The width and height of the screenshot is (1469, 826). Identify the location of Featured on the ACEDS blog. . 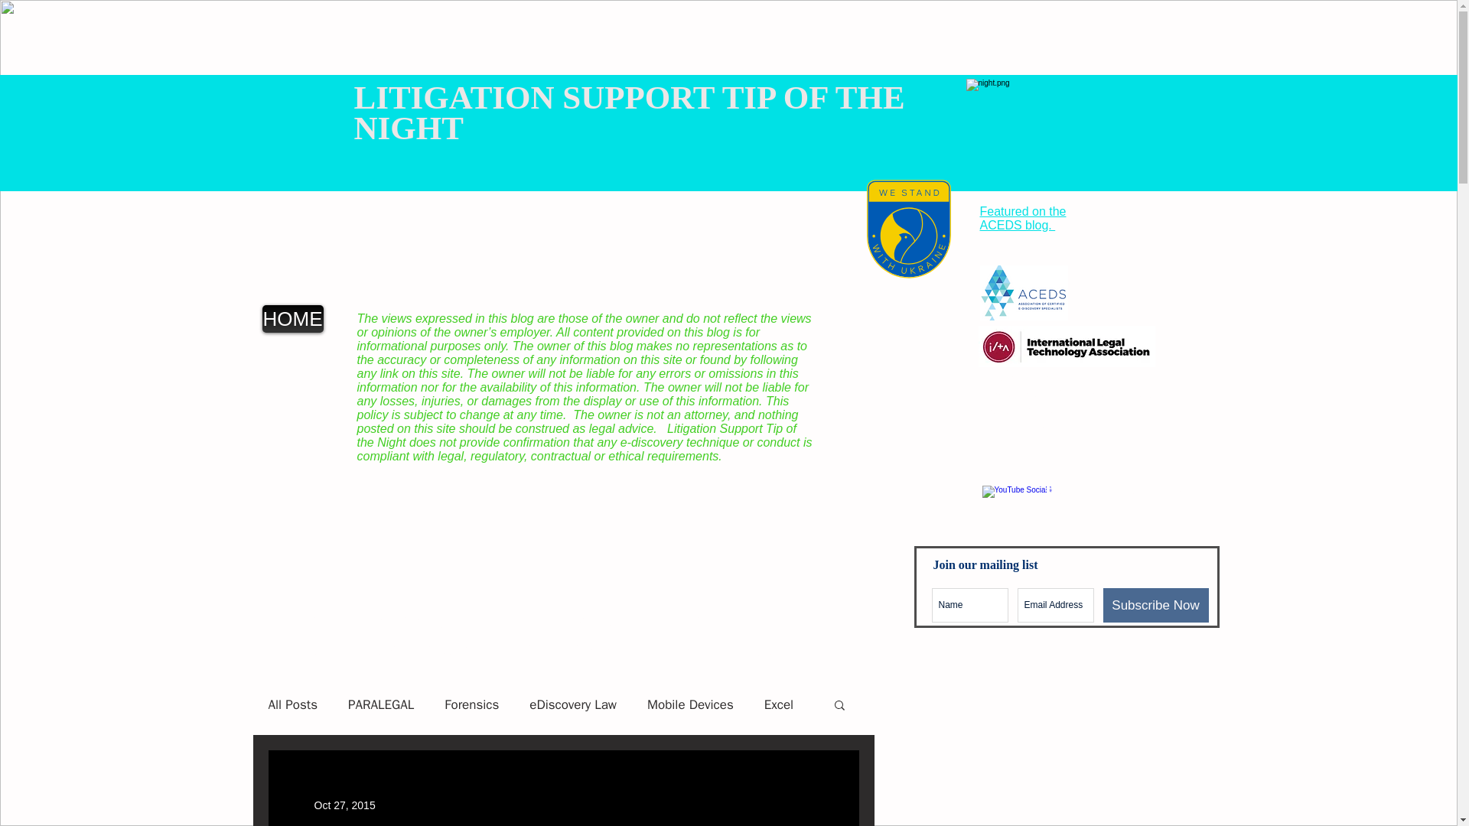
(1022, 218).